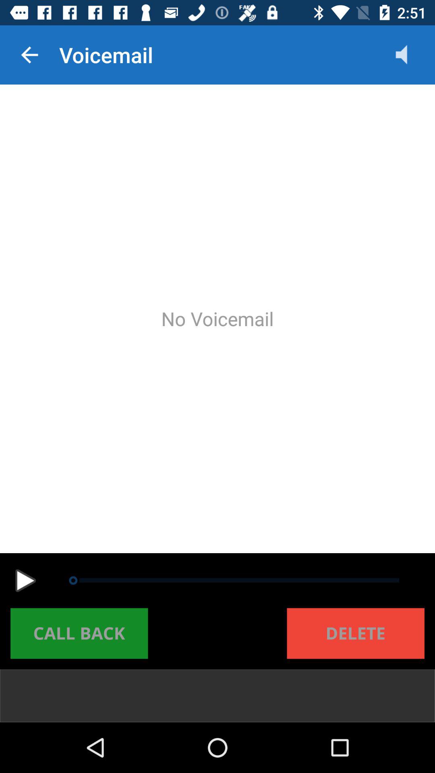  Describe the element at coordinates (29, 55) in the screenshot. I see `turn on the item at the top left corner` at that location.